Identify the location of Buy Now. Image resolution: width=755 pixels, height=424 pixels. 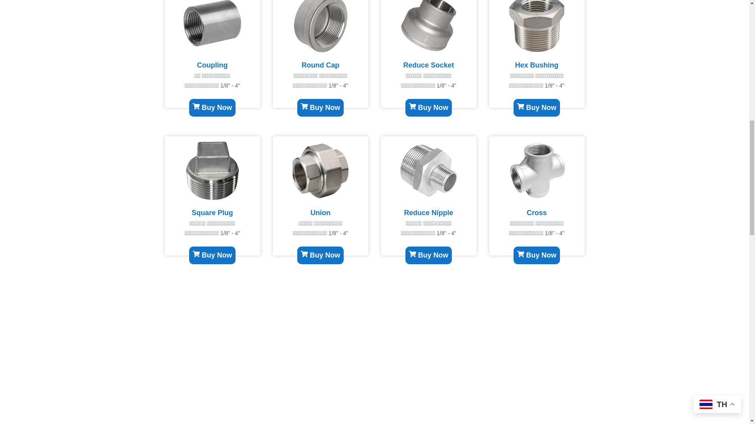
(55, 255).